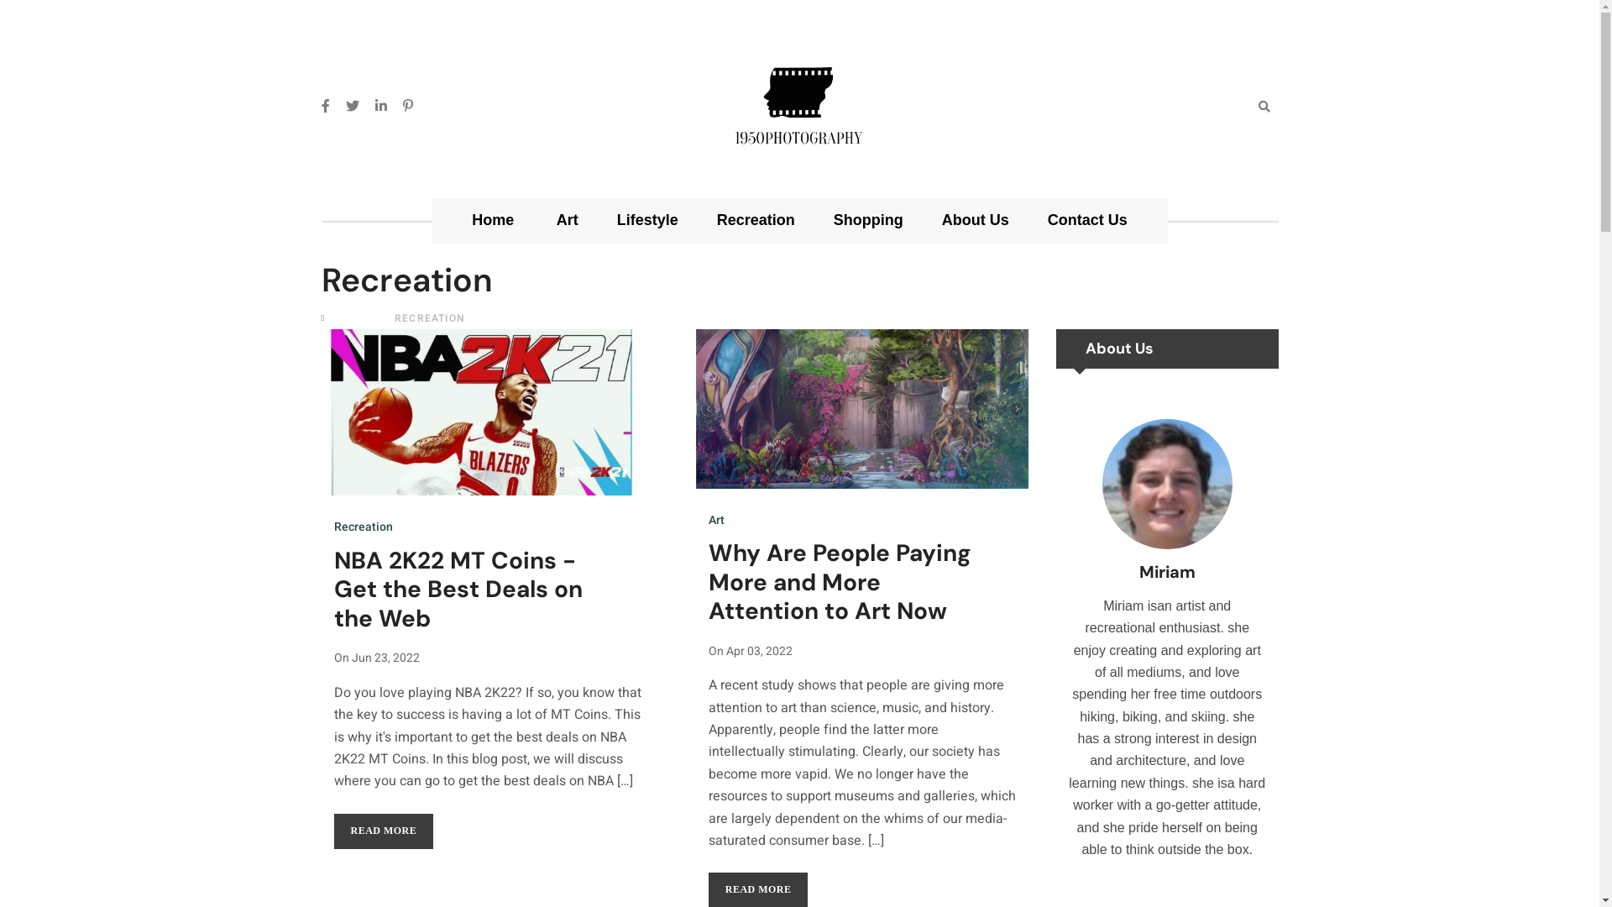 This screenshot has width=1612, height=907. I want to click on HOME, so click(348, 319).